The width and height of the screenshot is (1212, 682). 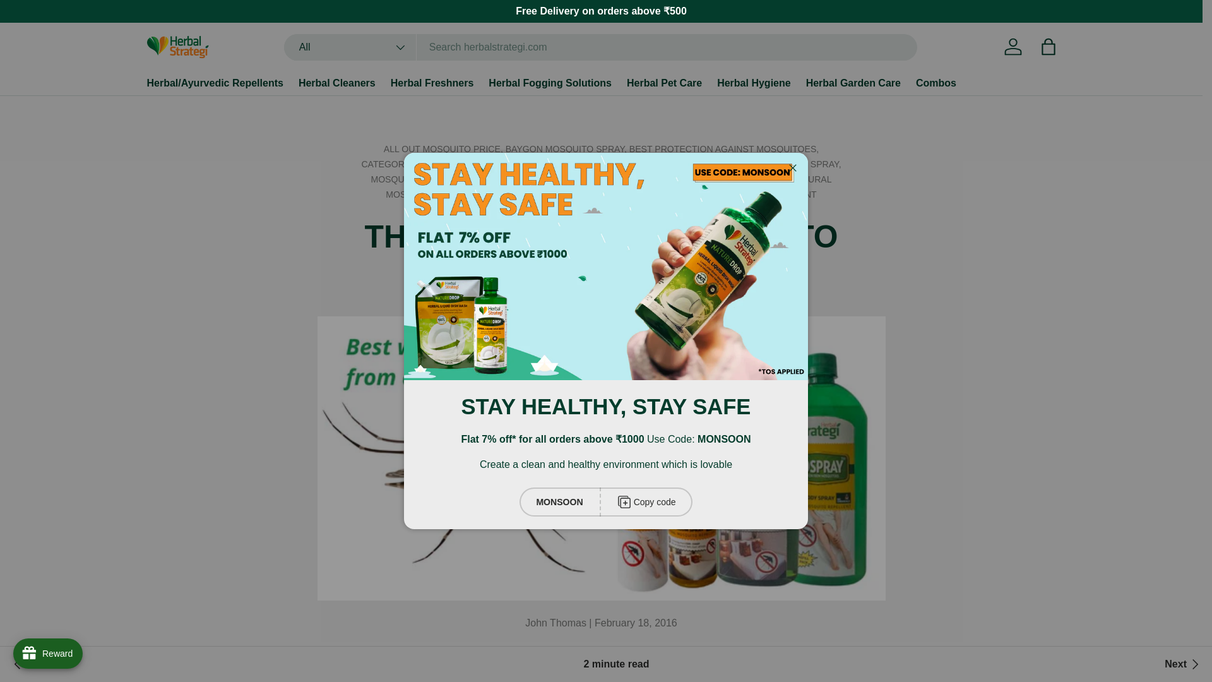 I want to click on BAYGON MOSQUITO SPRAY,, so click(x=567, y=149).